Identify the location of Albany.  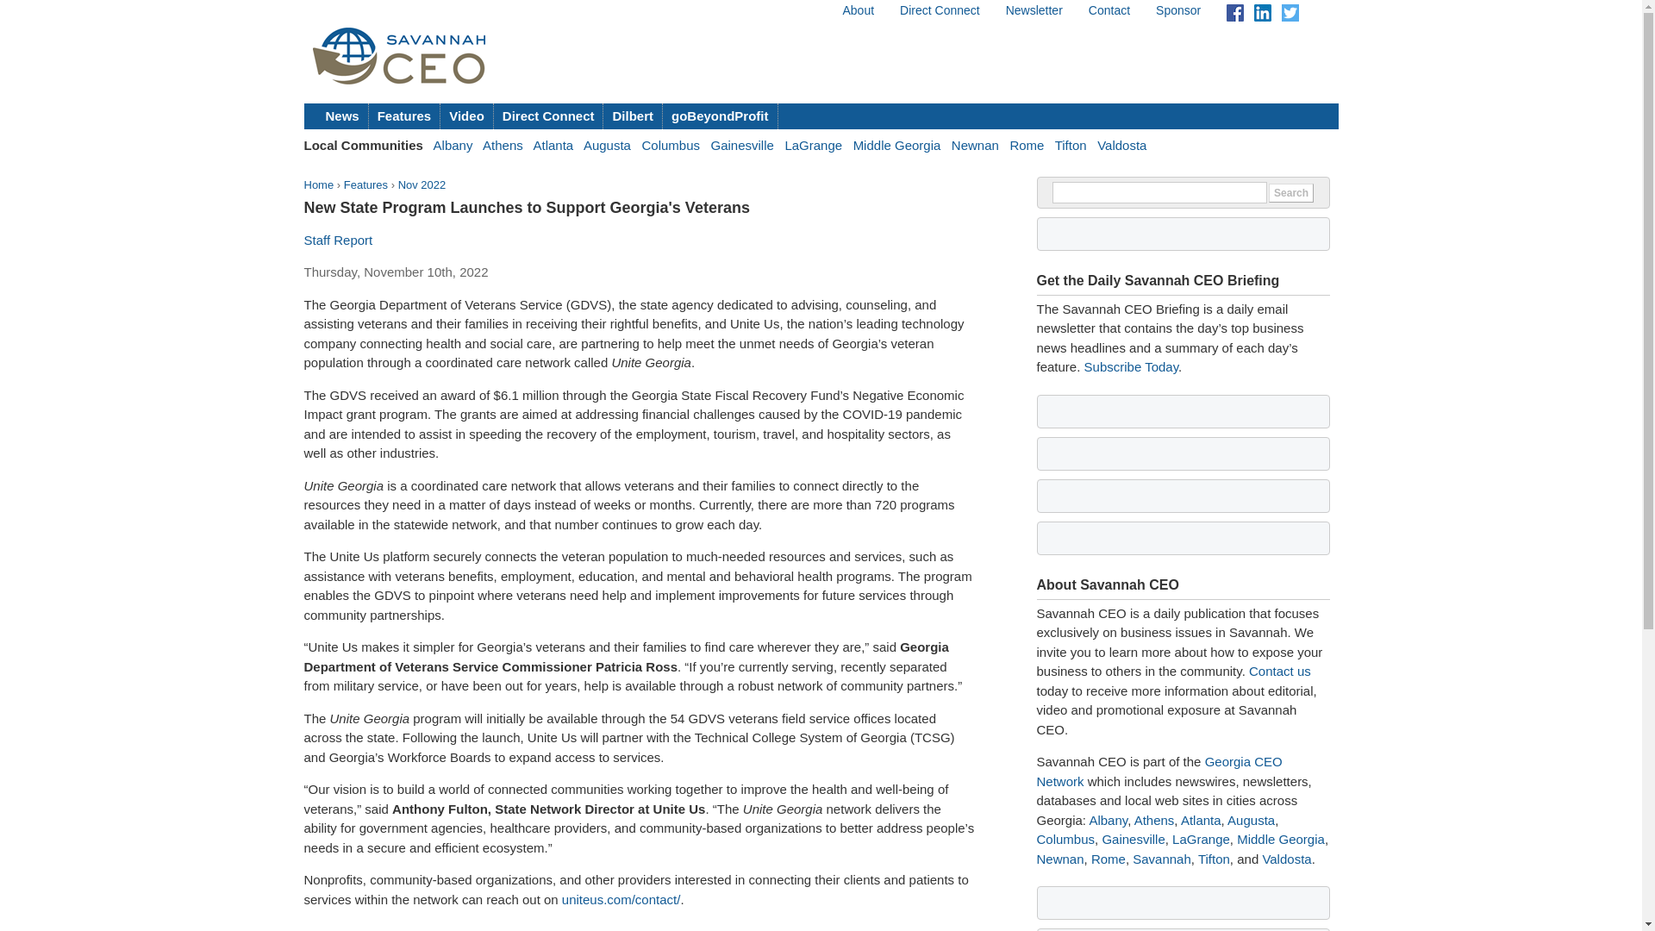
(453, 145).